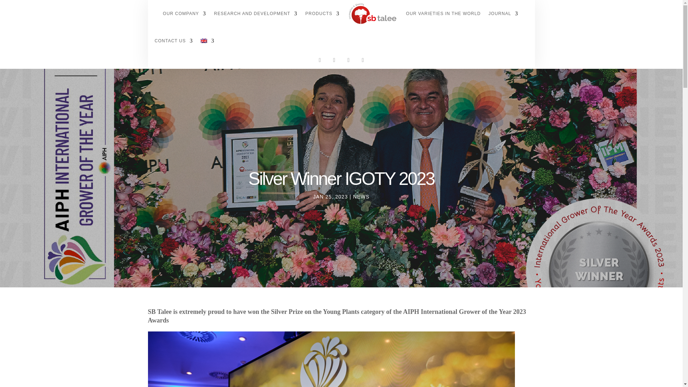 The image size is (688, 387). I want to click on Follow on Facebook, so click(320, 60).